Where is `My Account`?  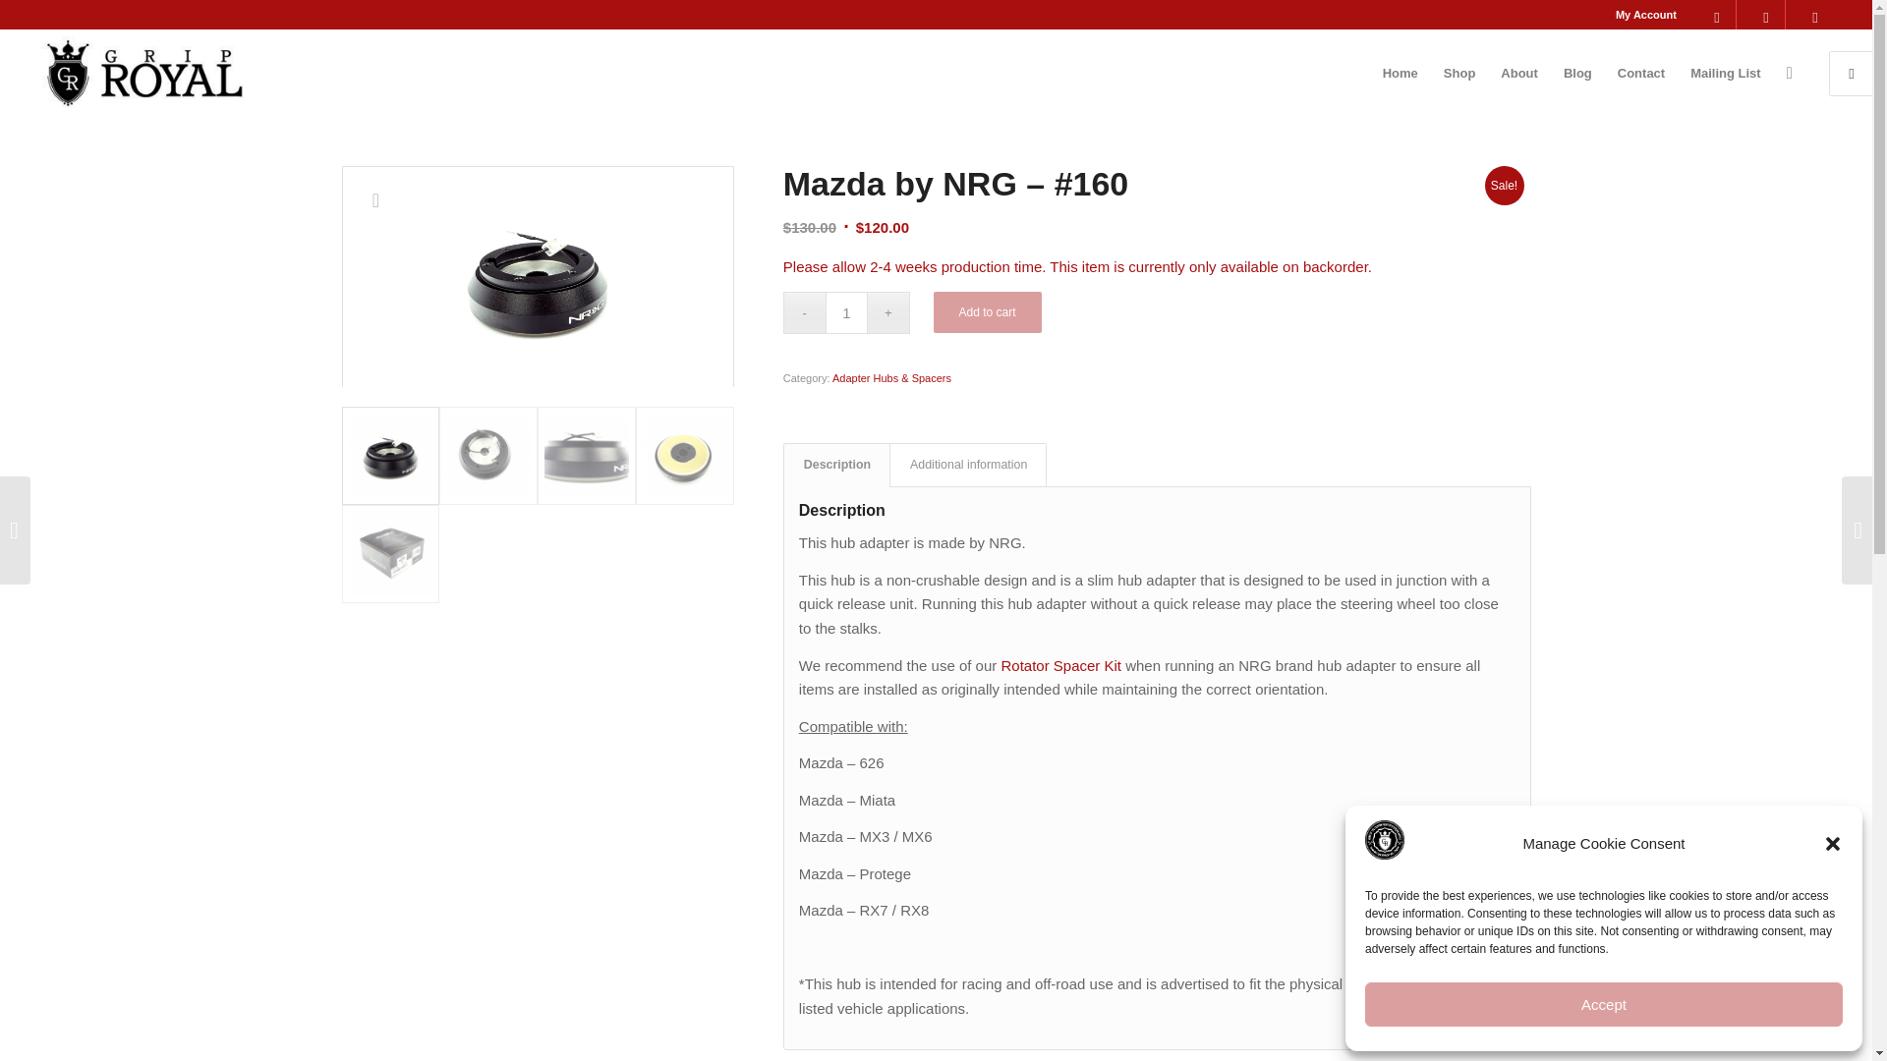 My Account is located at coordinates (1645, 15).